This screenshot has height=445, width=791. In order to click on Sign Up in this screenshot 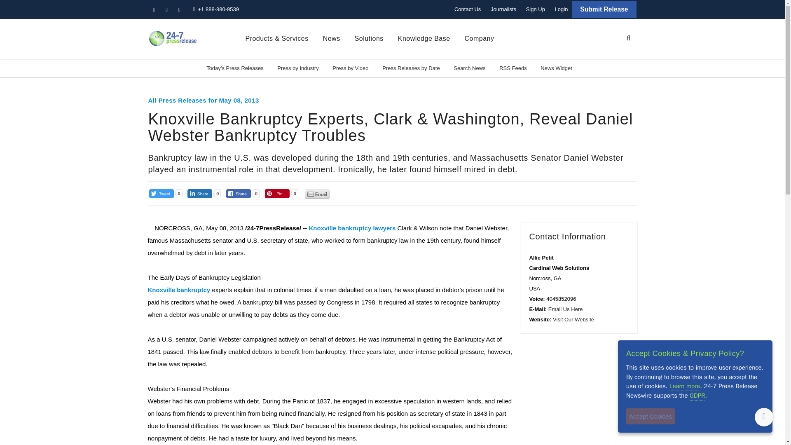, I will do `click(536, 9)`.